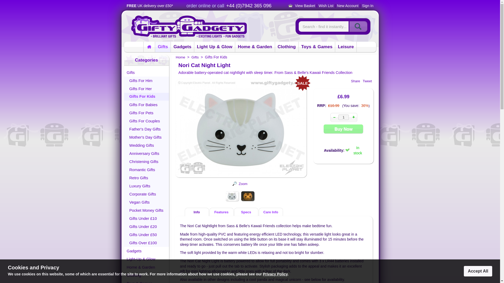 The width and height of the screenshot is (504, 283). Describe the element at coordinates (146, 153) in the screenshot. I see `Anniversary Gifts` at that location.